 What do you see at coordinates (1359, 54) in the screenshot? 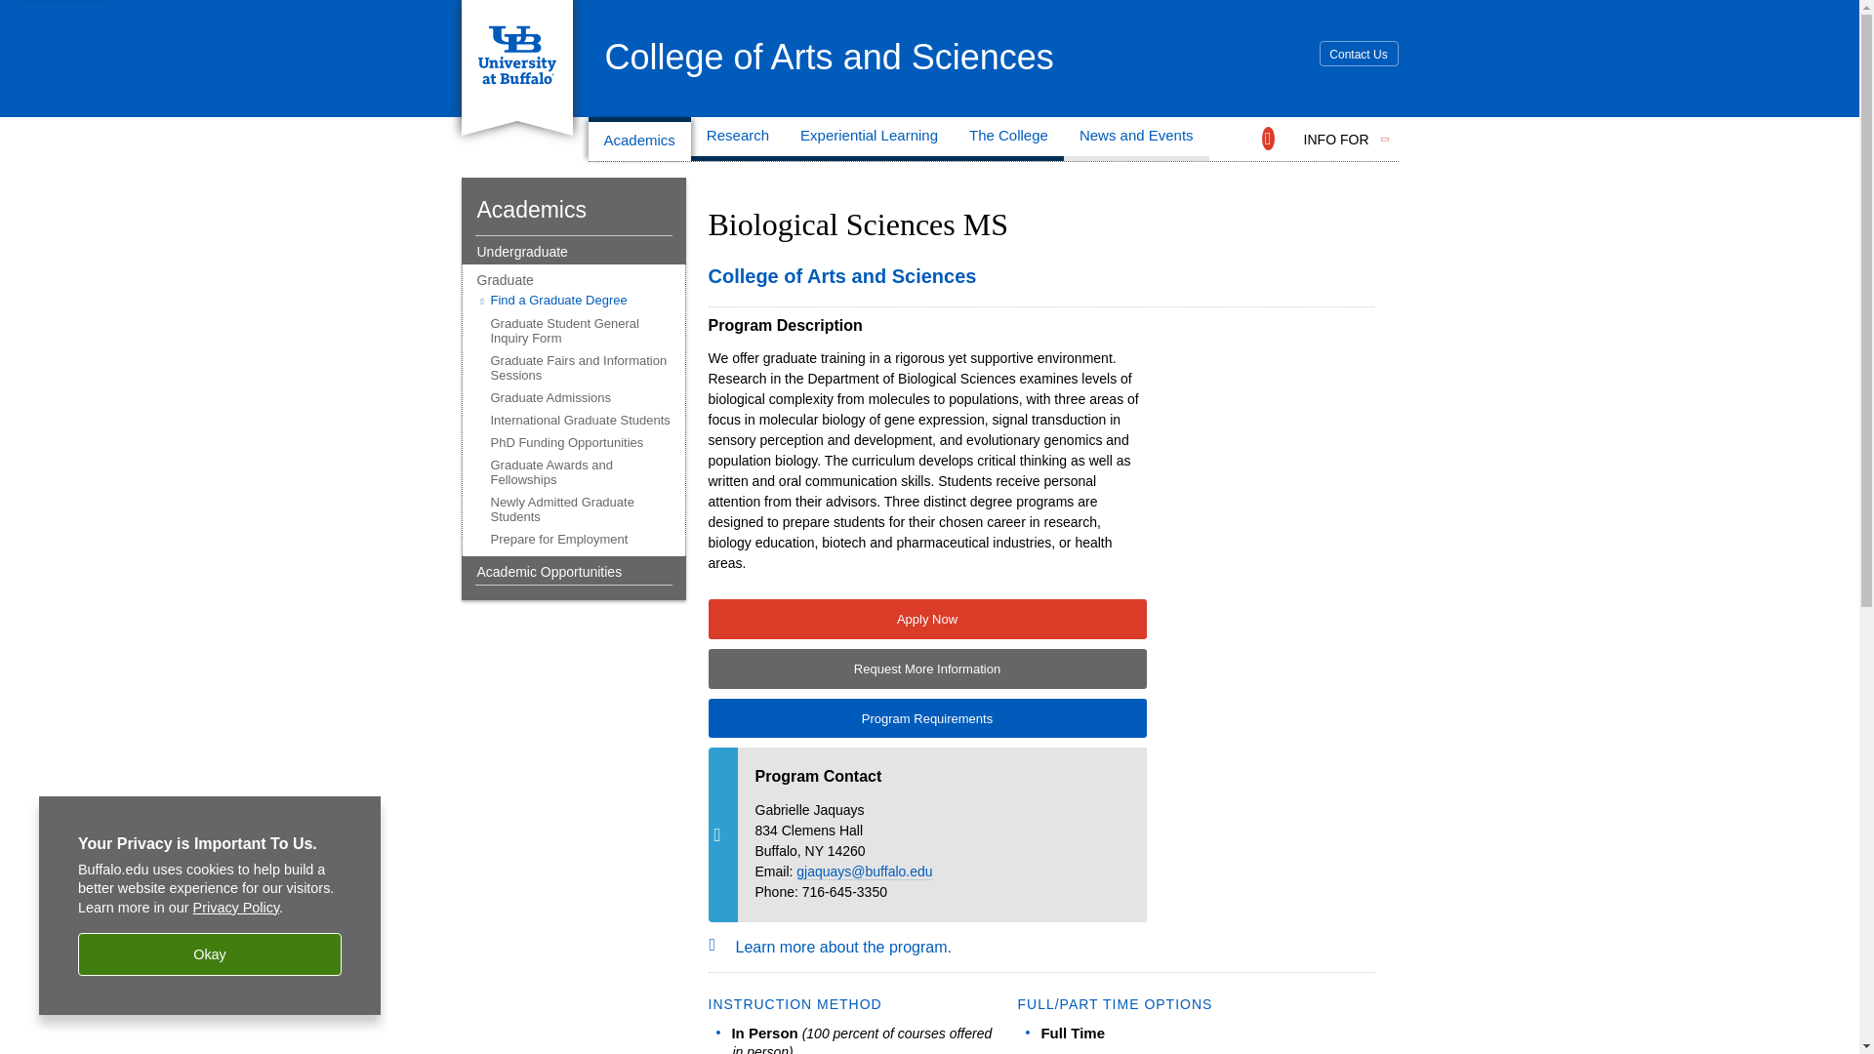
I see `Contact Us` at bounding box center [1359, 54].